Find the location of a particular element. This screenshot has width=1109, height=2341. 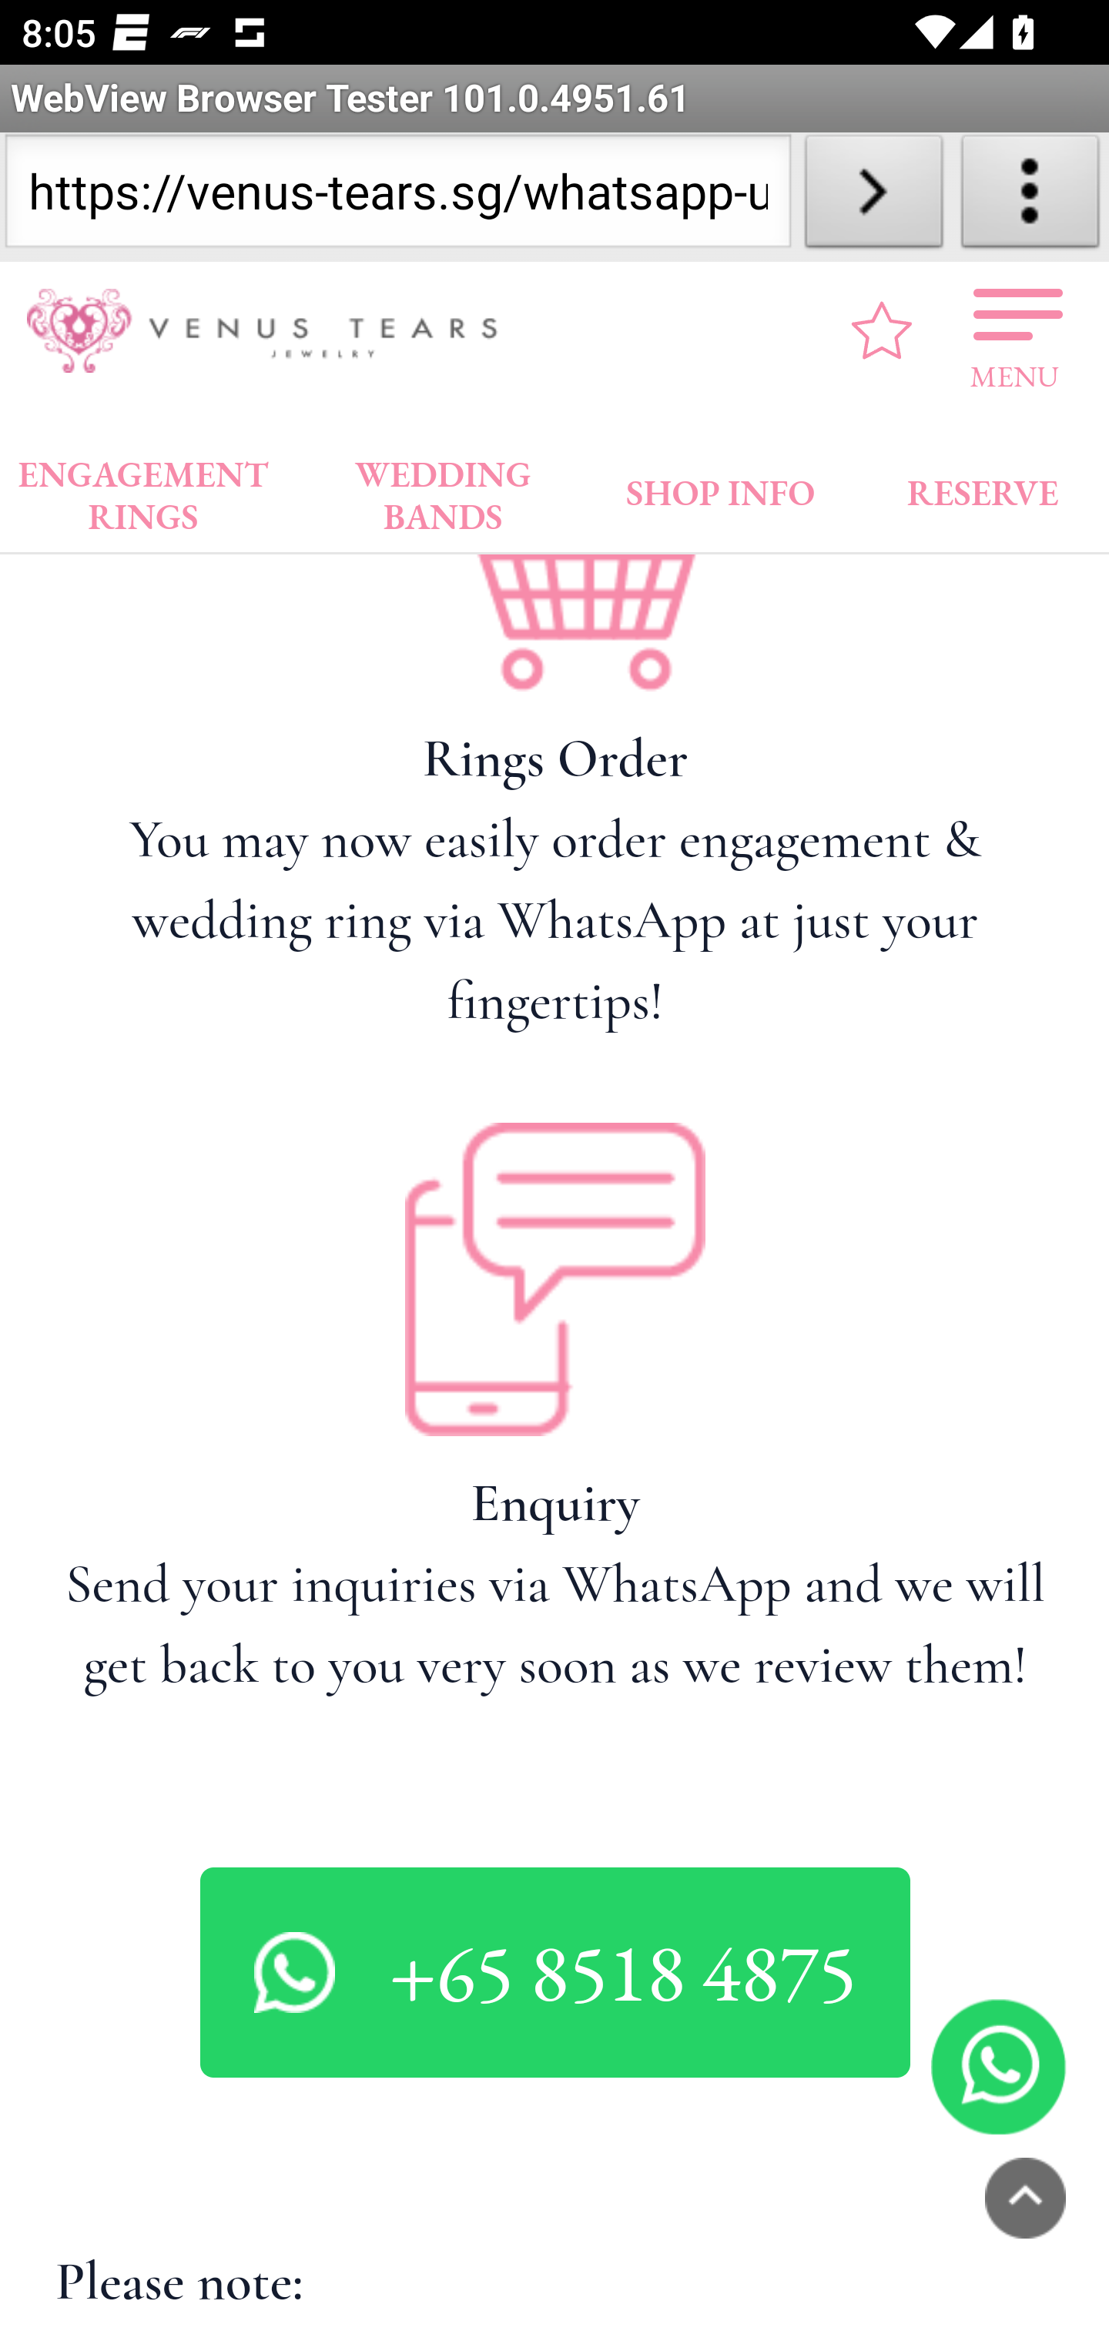

6585184875 is located at coordinates (998, 2068).